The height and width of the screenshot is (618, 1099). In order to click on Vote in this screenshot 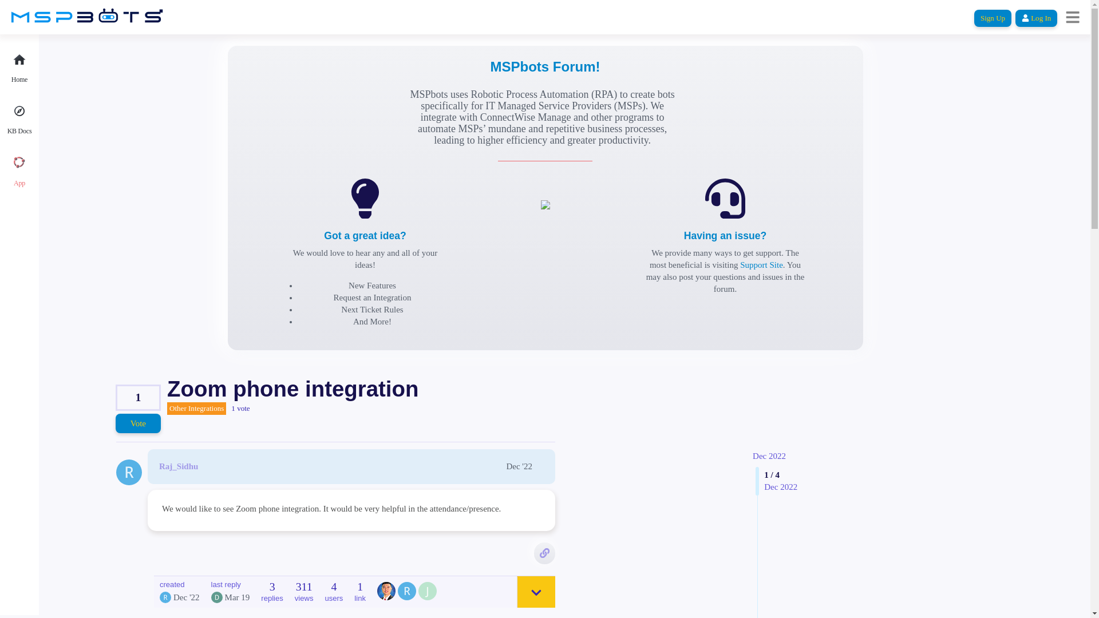, I will do `click(137, 423)`.